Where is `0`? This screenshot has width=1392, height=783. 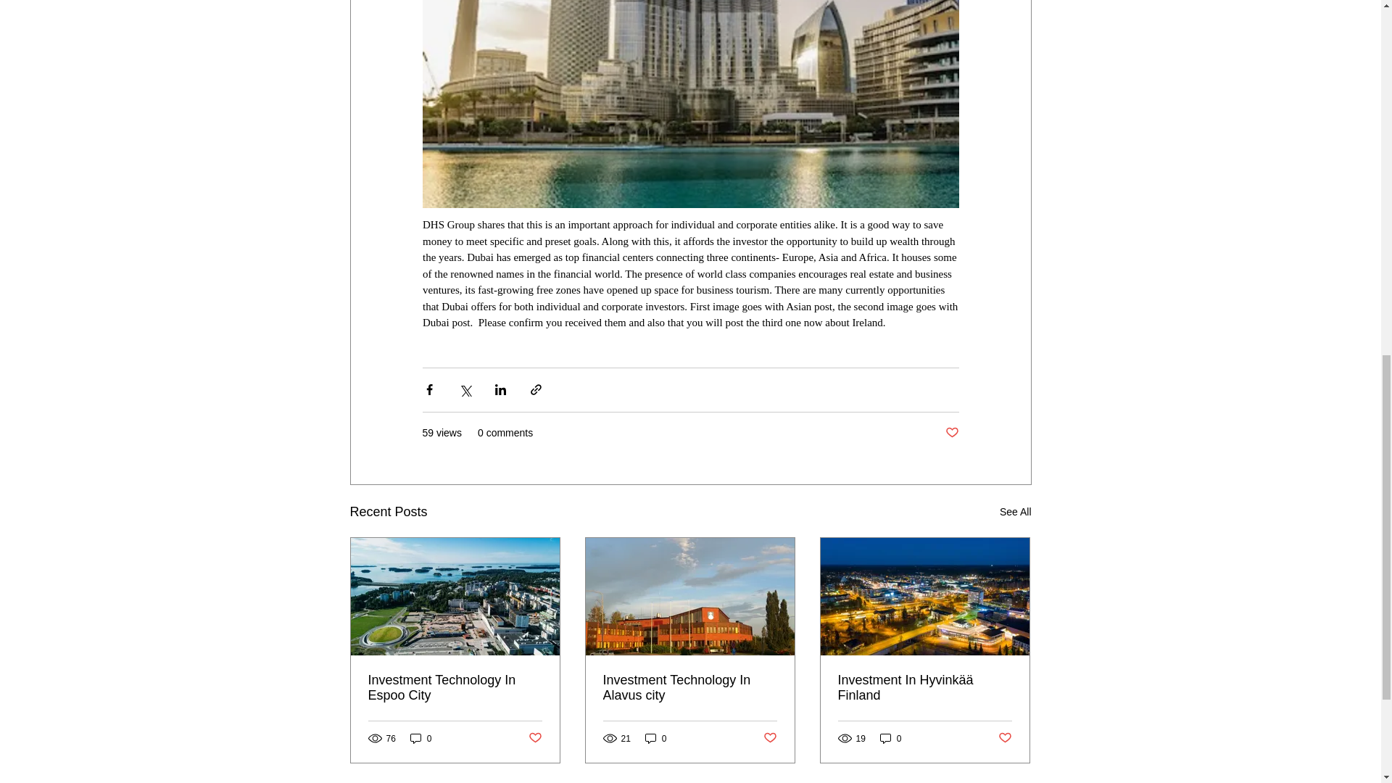 0 is located at coordinates (420, 738).